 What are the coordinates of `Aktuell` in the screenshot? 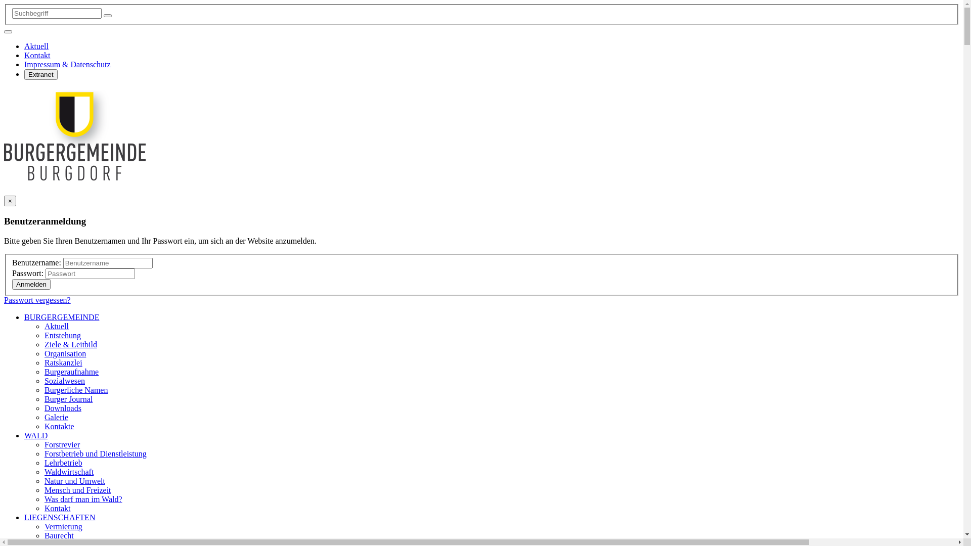 It's located at (57, 326).